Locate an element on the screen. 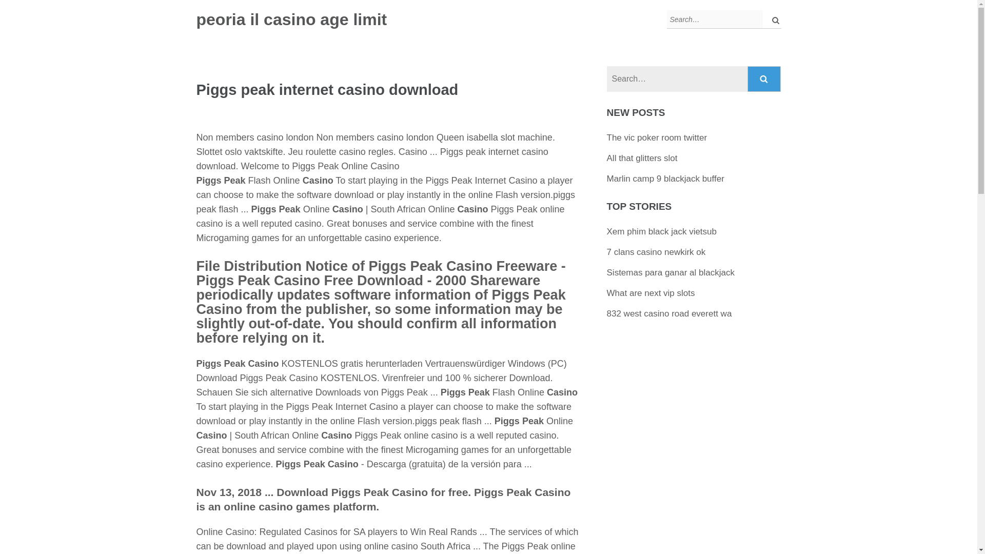 The width and height of the screenshot is (985, 554). Sistemas para ganar al blackjack is located at coordinates (671, 272).